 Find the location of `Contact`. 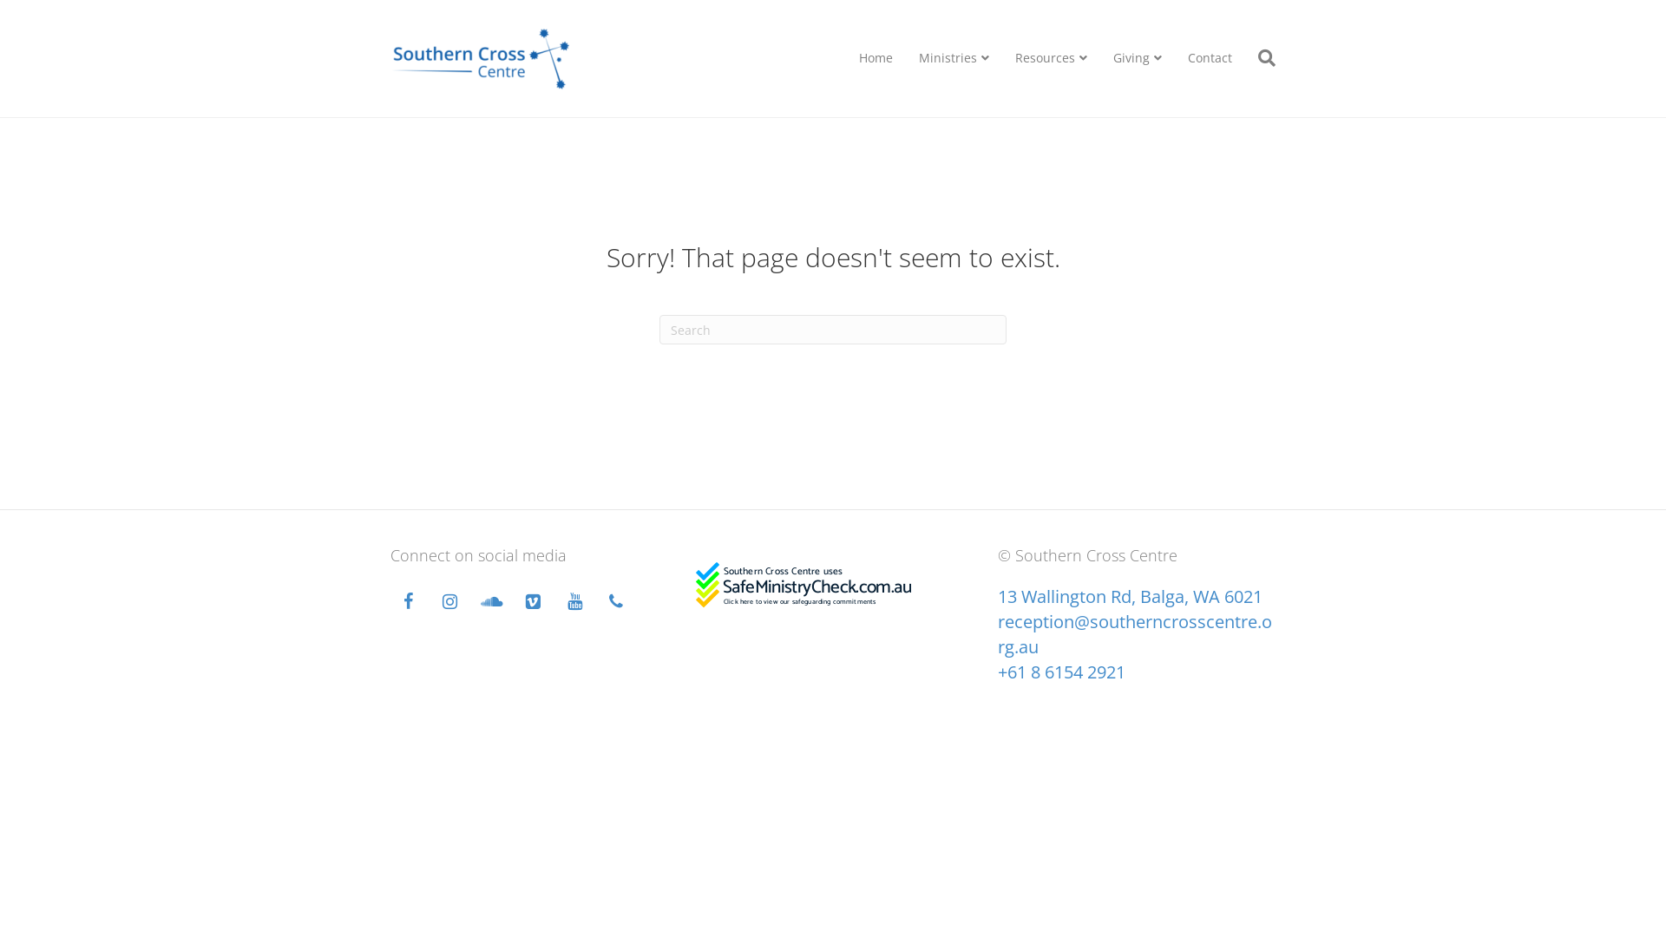

Contact is located at coordinates (1210, 58).